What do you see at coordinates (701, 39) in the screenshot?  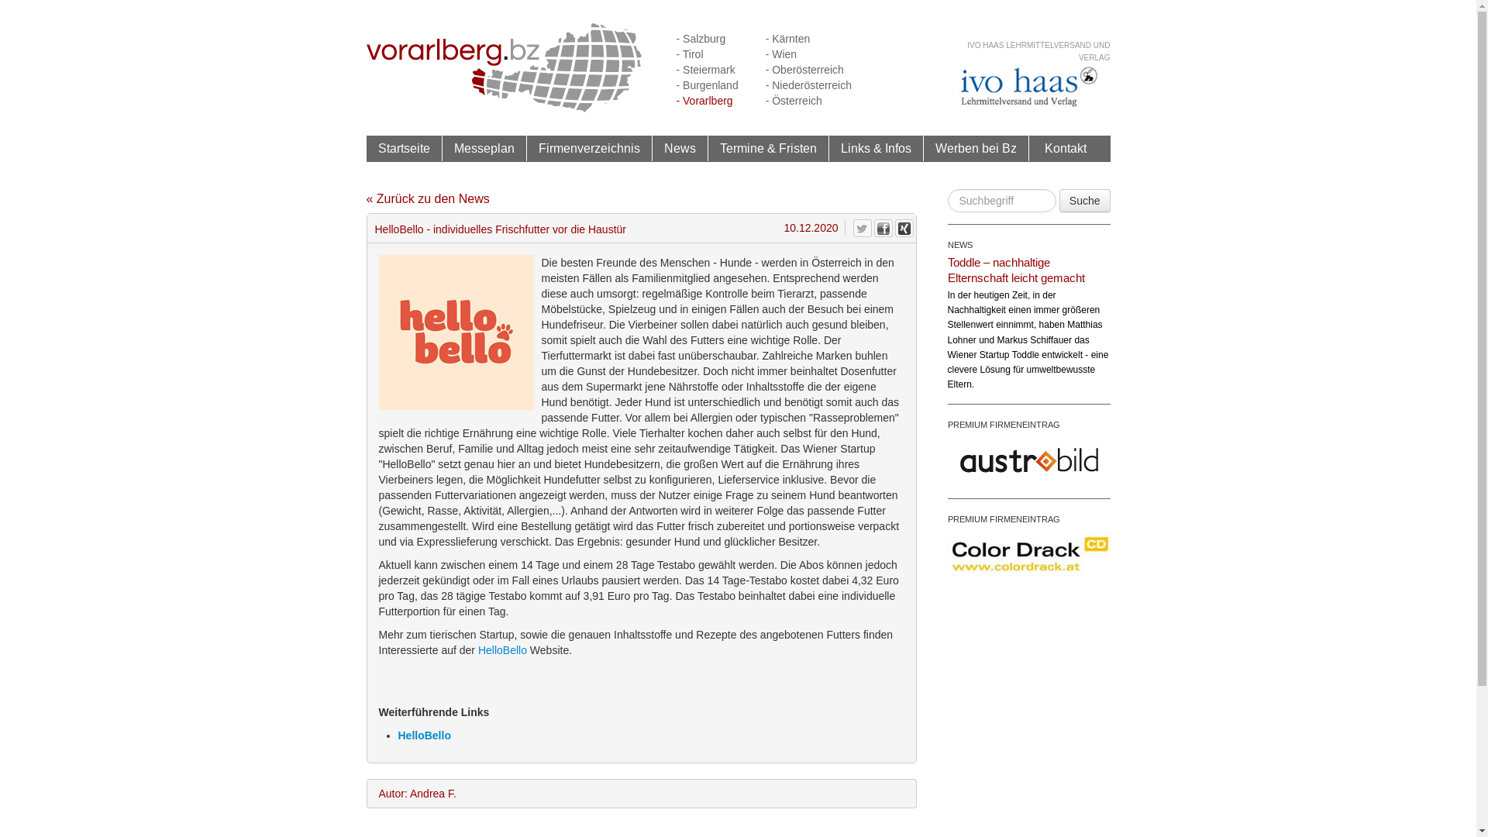 I see `- Salzburg` at bounding box center [701, 39].